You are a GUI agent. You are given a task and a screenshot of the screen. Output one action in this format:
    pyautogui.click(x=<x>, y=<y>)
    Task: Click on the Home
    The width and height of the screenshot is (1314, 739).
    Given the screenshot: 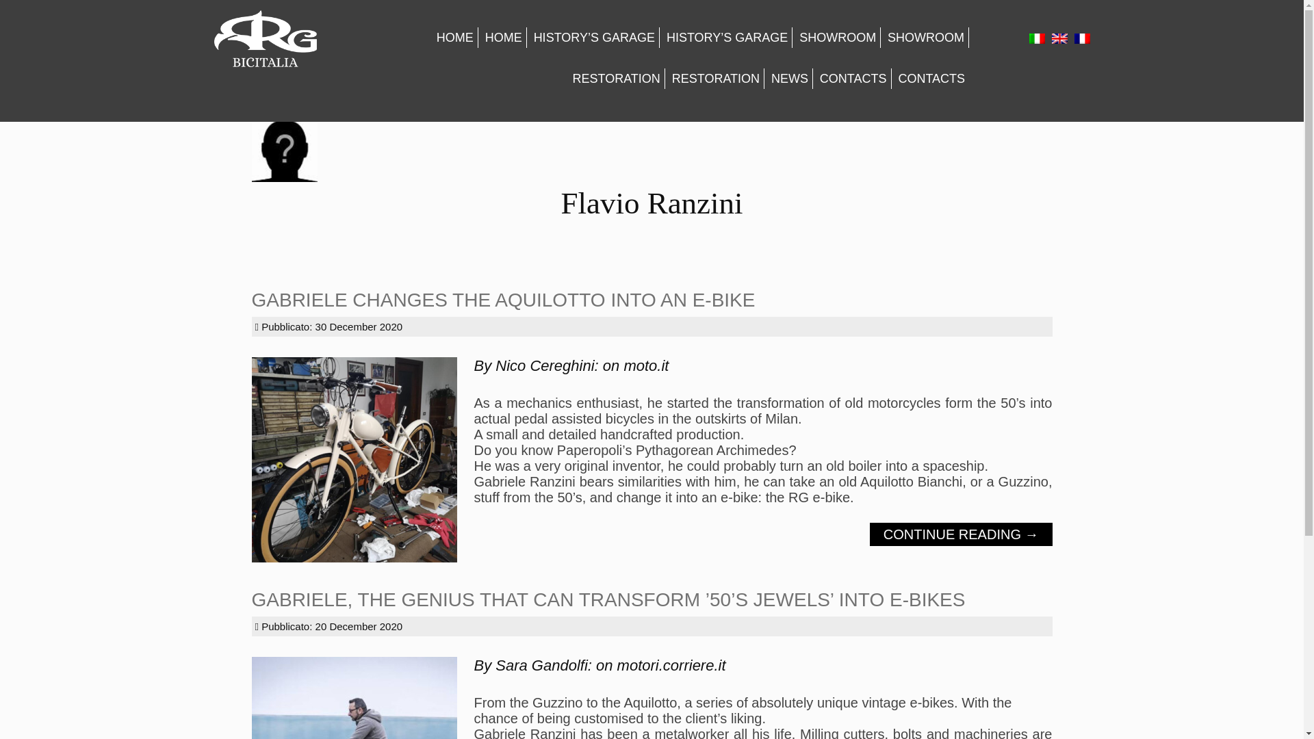 What is the action you would take?
    pyautogui.click(x=504, y=37)
    